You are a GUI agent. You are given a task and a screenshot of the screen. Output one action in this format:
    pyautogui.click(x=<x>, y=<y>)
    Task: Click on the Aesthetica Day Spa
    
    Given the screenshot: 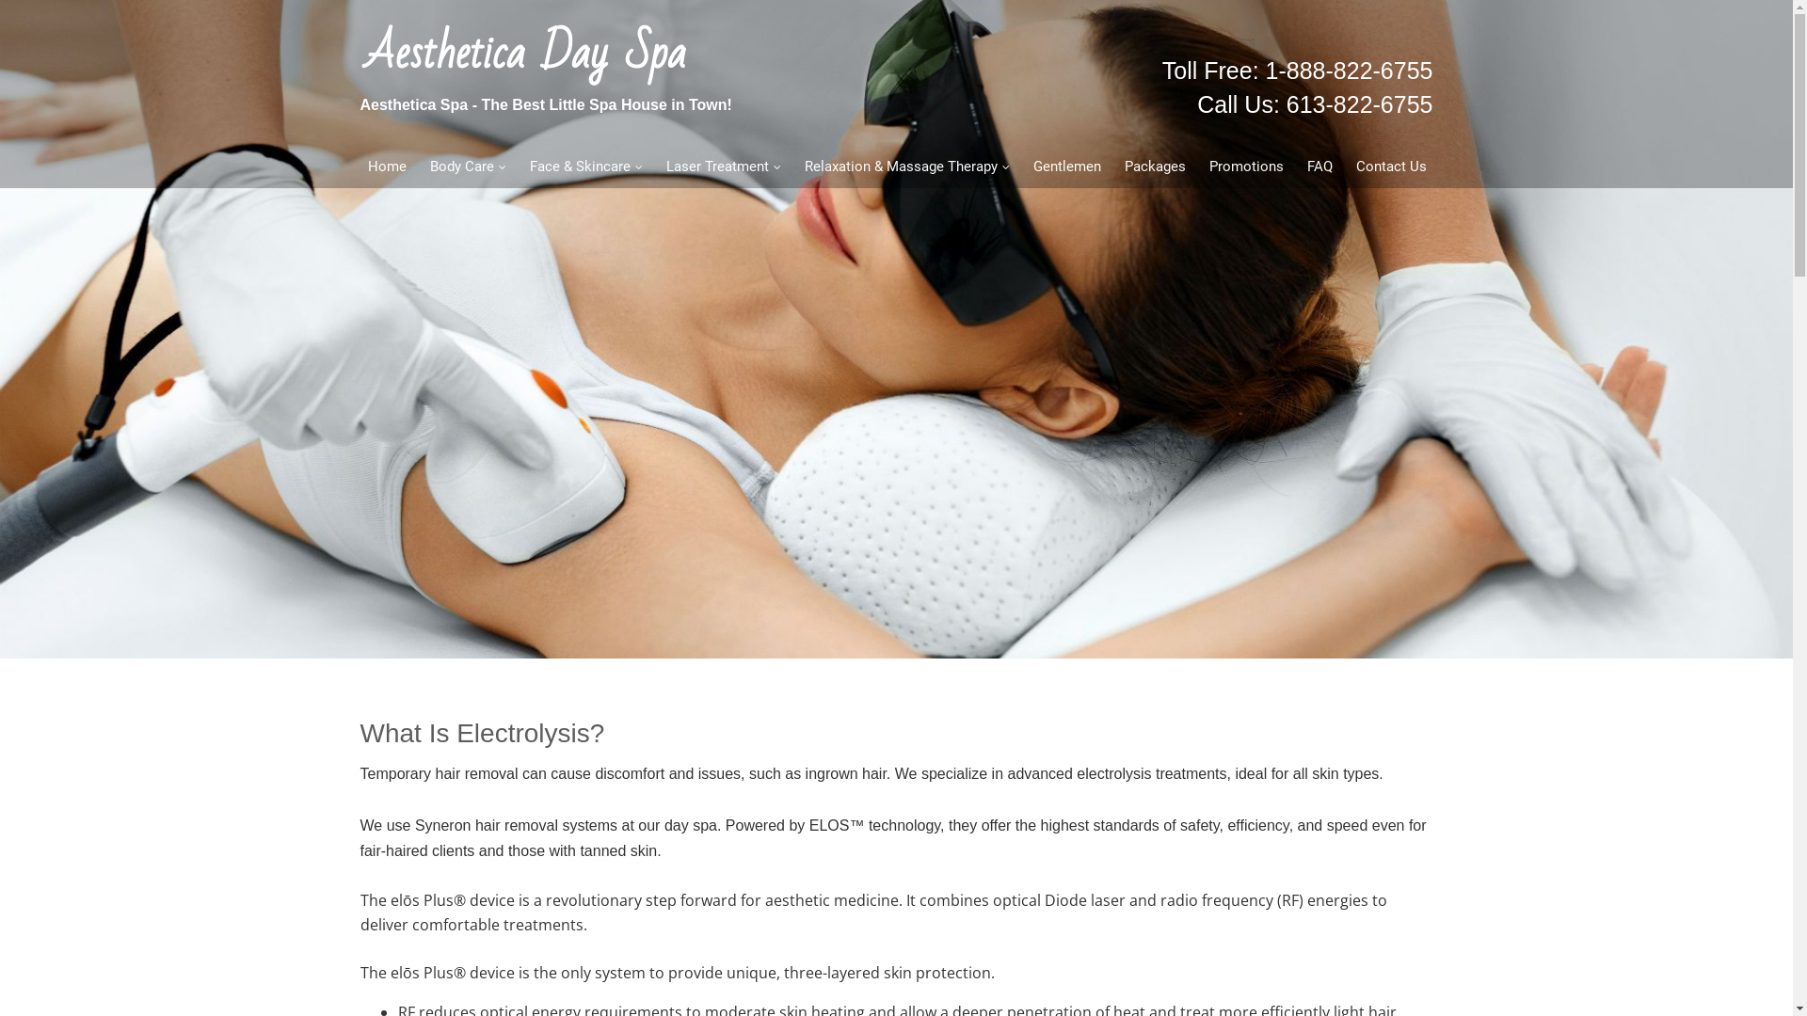 What is the action you would take?
    pyautogui.click(x=525, y=53)
    